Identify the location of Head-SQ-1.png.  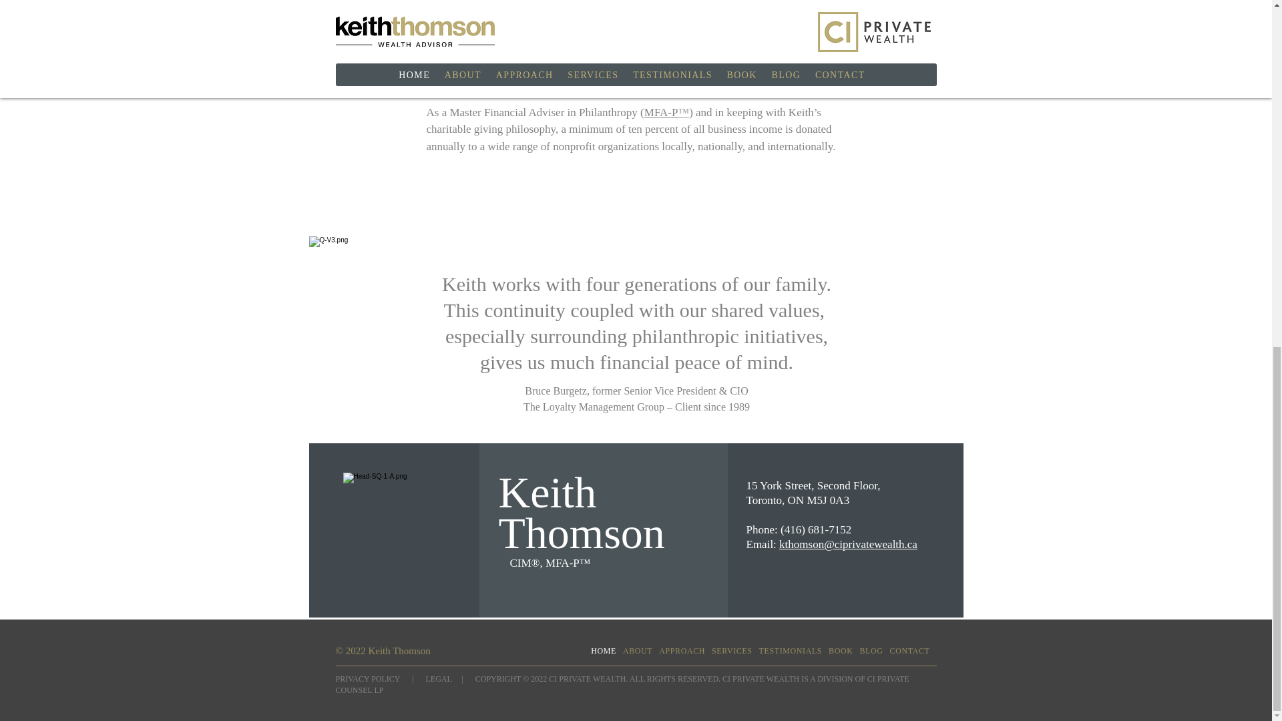
(393, 522).